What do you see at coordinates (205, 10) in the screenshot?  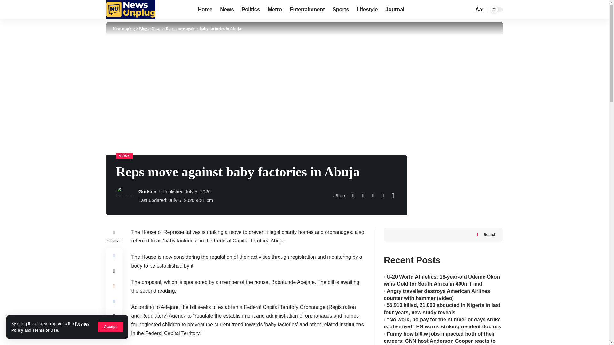 I see `Home` at bounding box center [205, 10].